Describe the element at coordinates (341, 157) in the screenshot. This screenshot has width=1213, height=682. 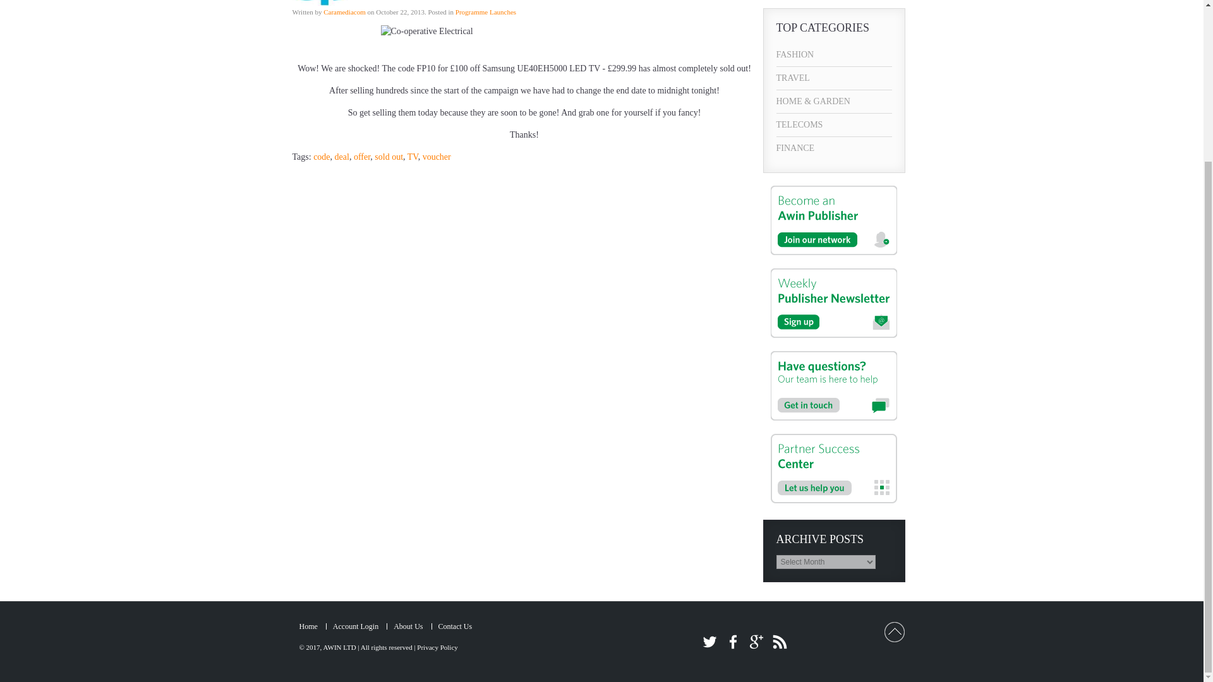
I see `deal` at that location.